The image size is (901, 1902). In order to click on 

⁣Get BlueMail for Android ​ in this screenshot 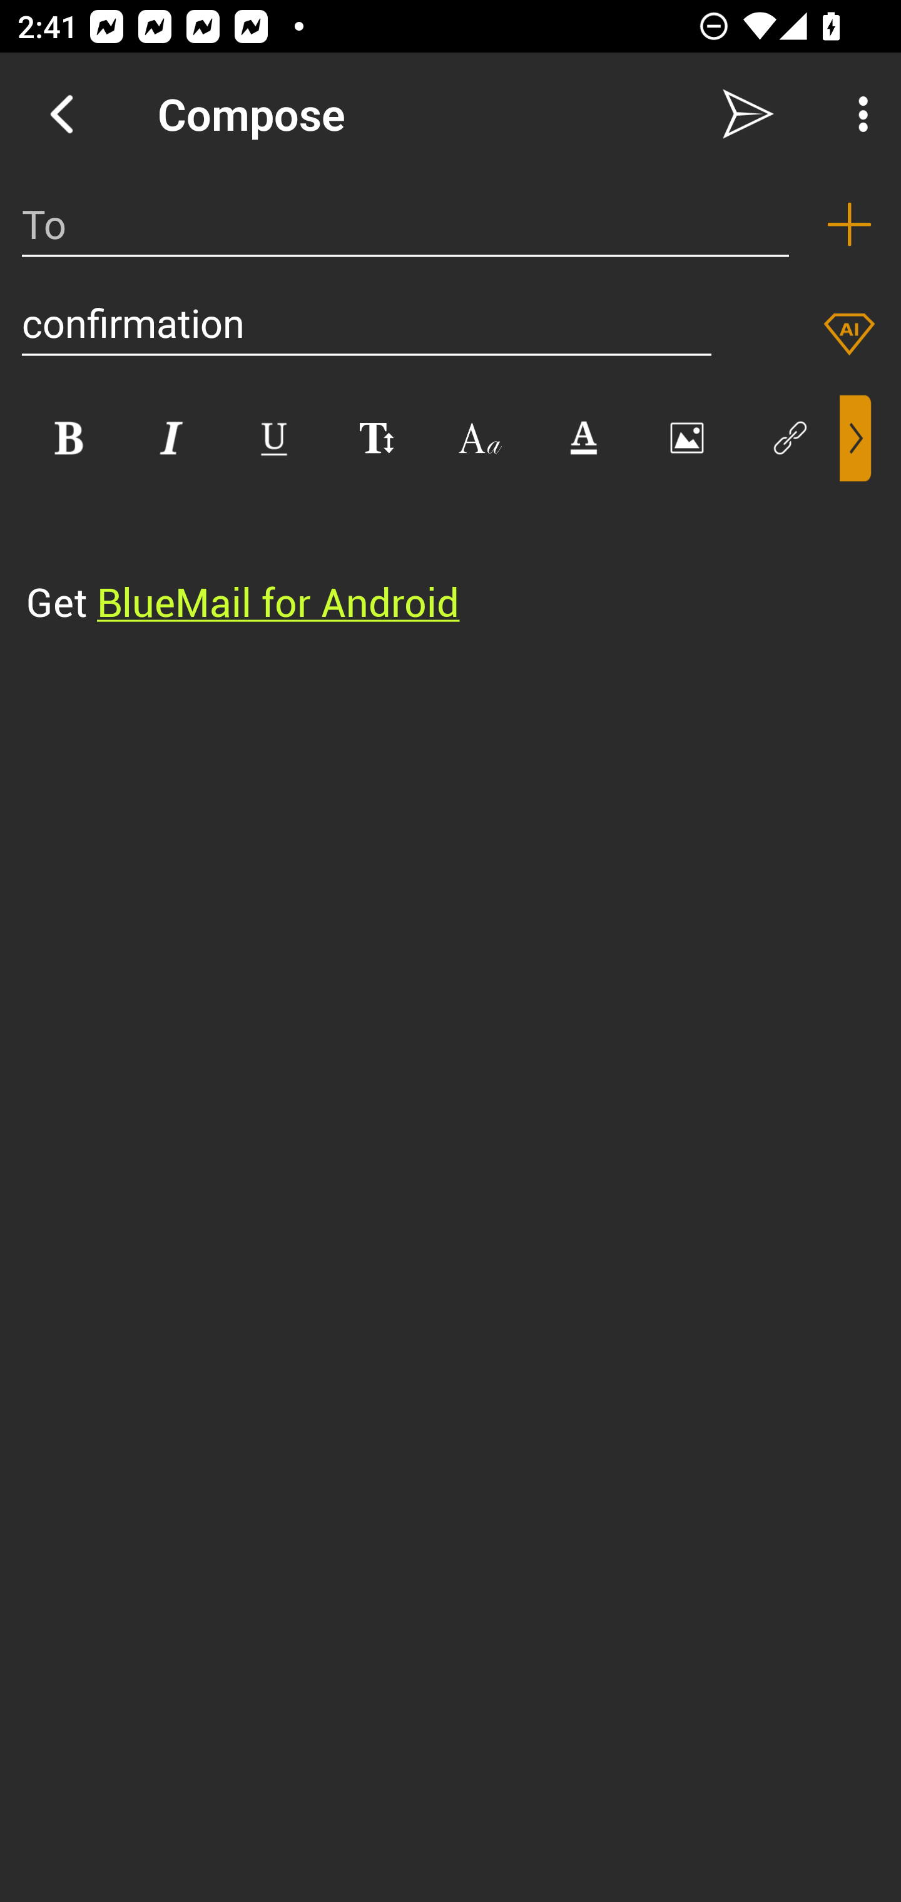, I will do `click(431, 556)`.